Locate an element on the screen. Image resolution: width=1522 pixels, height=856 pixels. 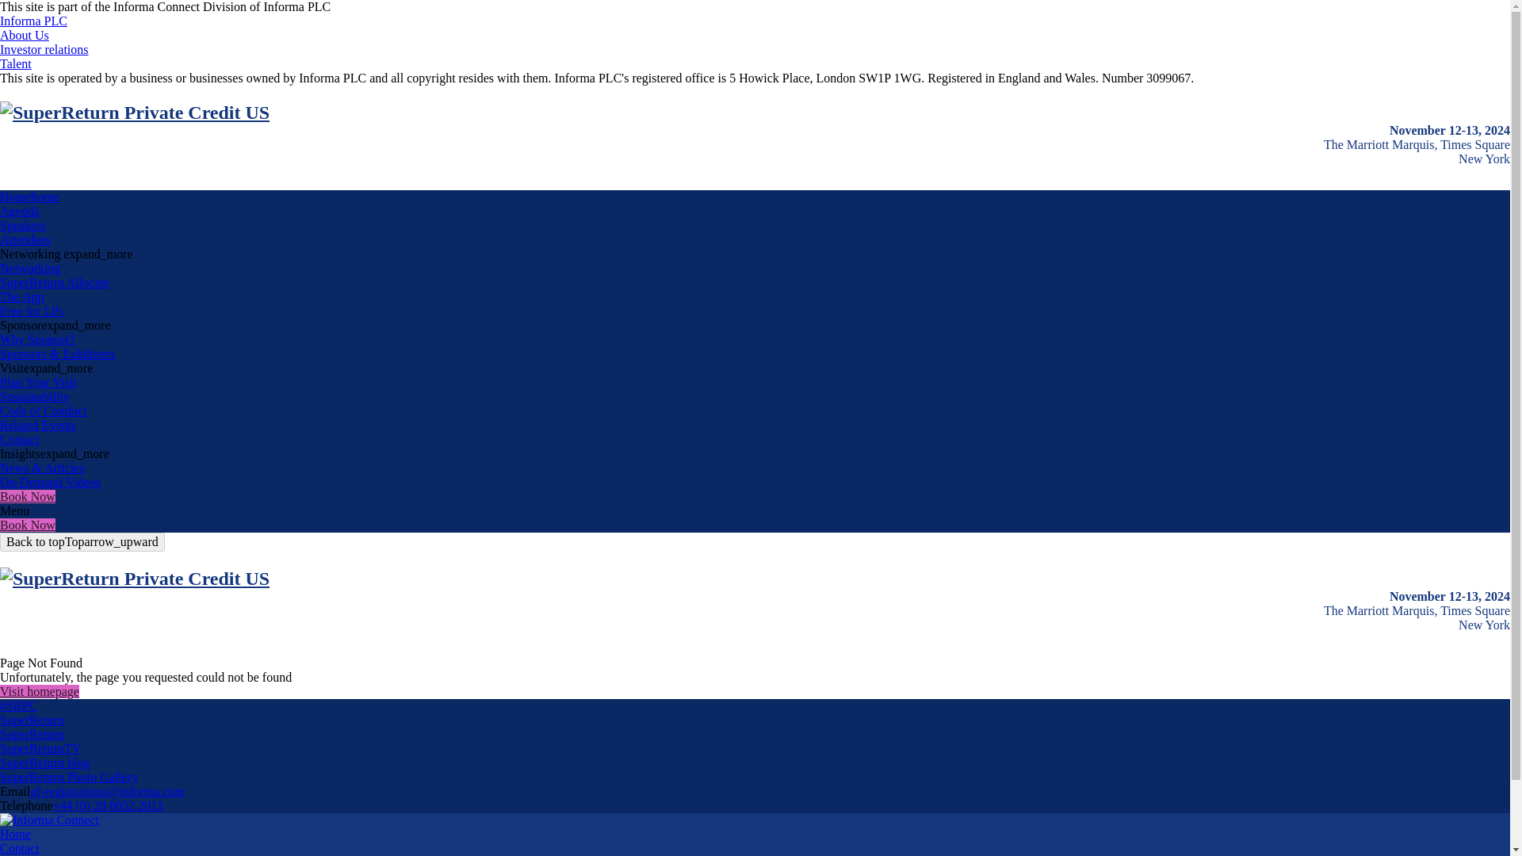
Informa PLC is located at coordinates (33, 21).